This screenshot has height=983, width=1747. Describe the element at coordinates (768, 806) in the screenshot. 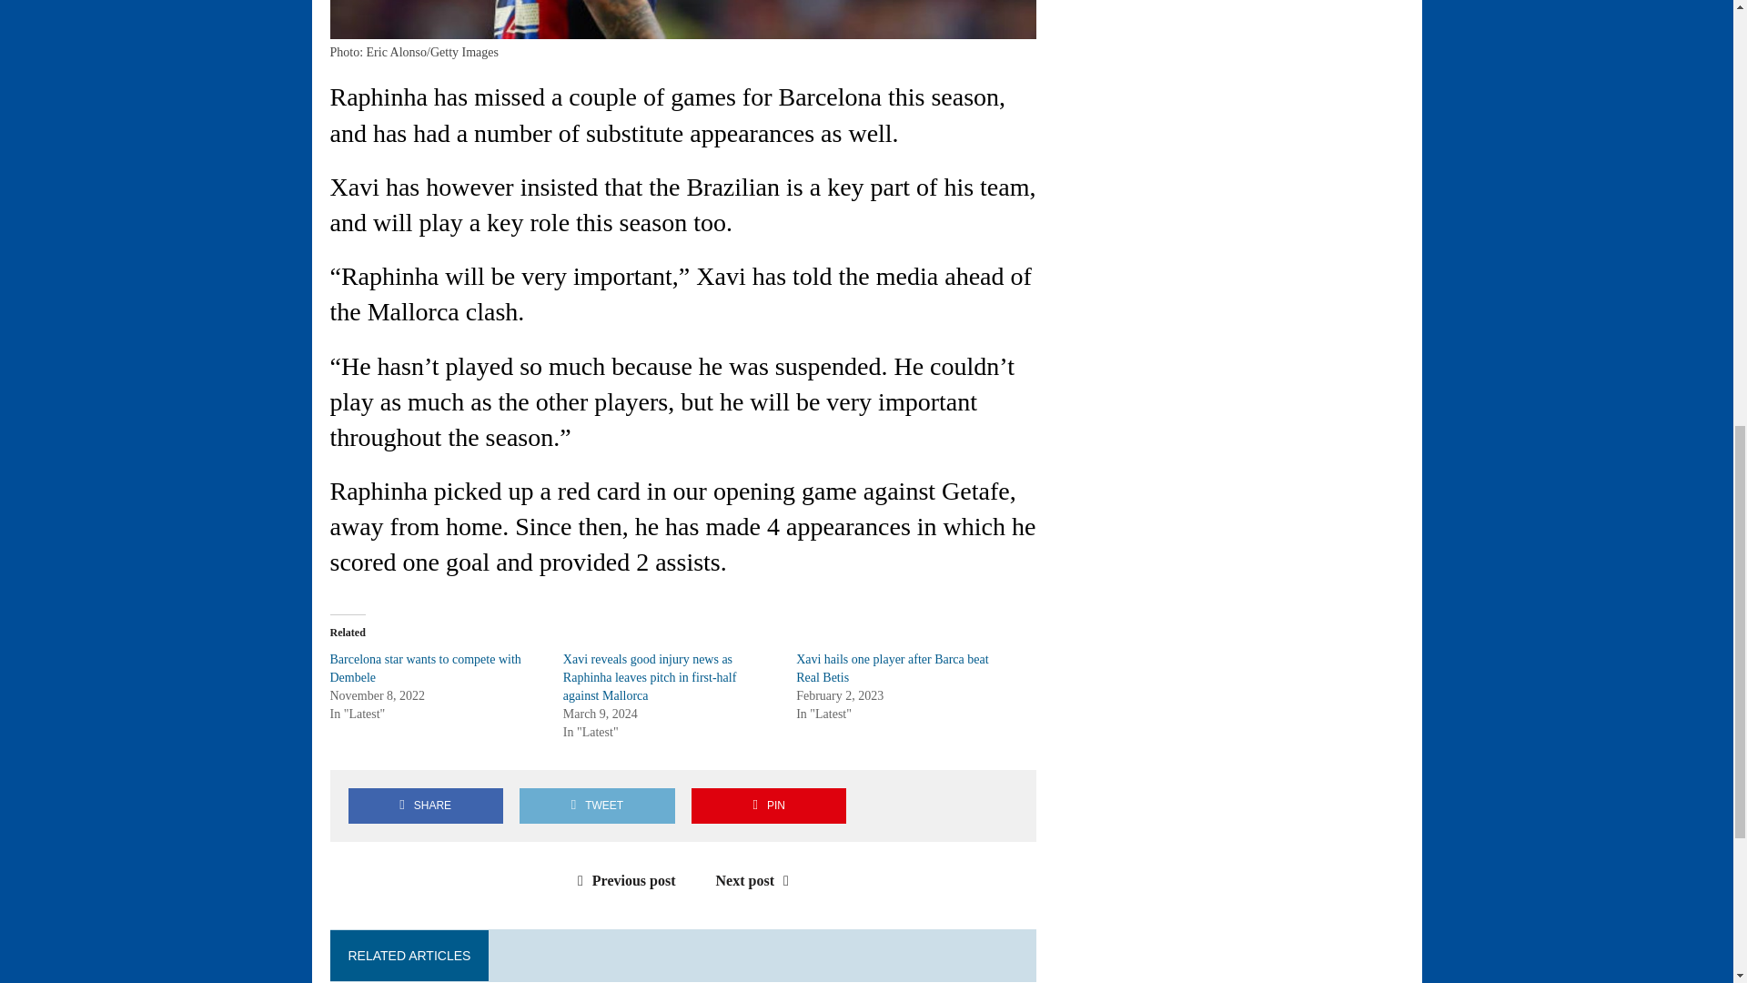

I see `PIN` at that location.